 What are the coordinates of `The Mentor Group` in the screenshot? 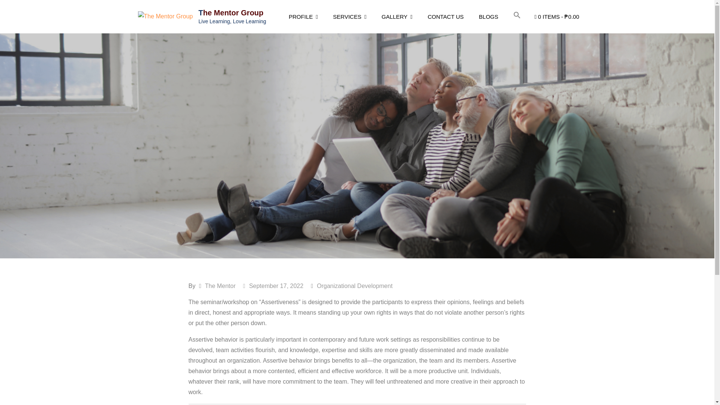 It's located at (231, 12).